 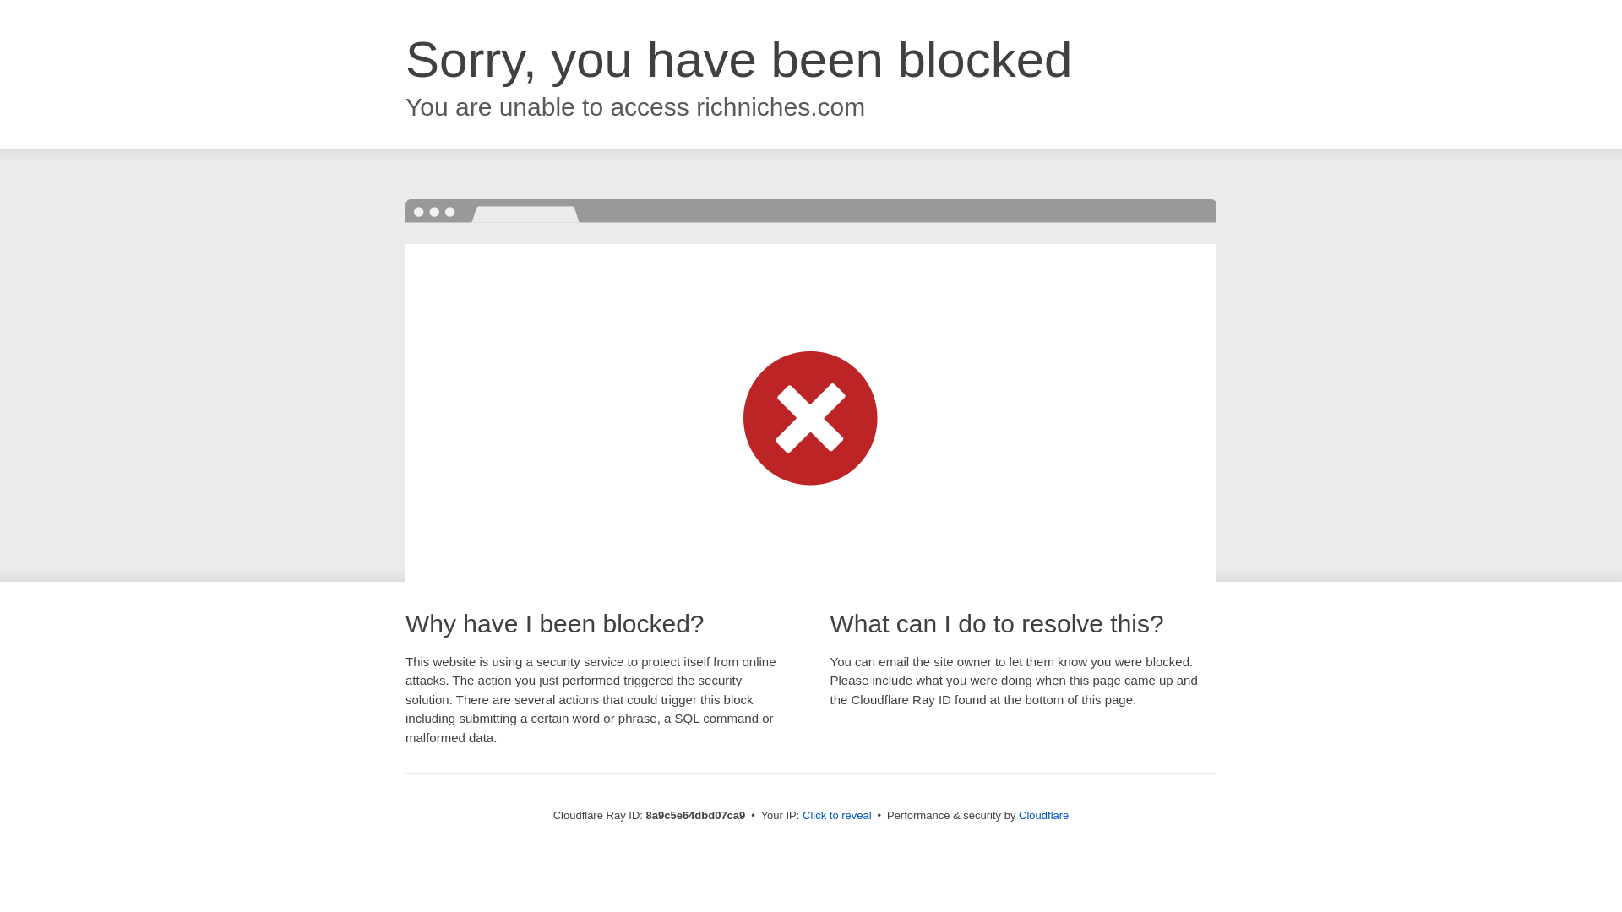 What do you see at coordinates (1043, 815) in the screenshot?
I see `Cloudflare` at bounding box center [1043, 815].